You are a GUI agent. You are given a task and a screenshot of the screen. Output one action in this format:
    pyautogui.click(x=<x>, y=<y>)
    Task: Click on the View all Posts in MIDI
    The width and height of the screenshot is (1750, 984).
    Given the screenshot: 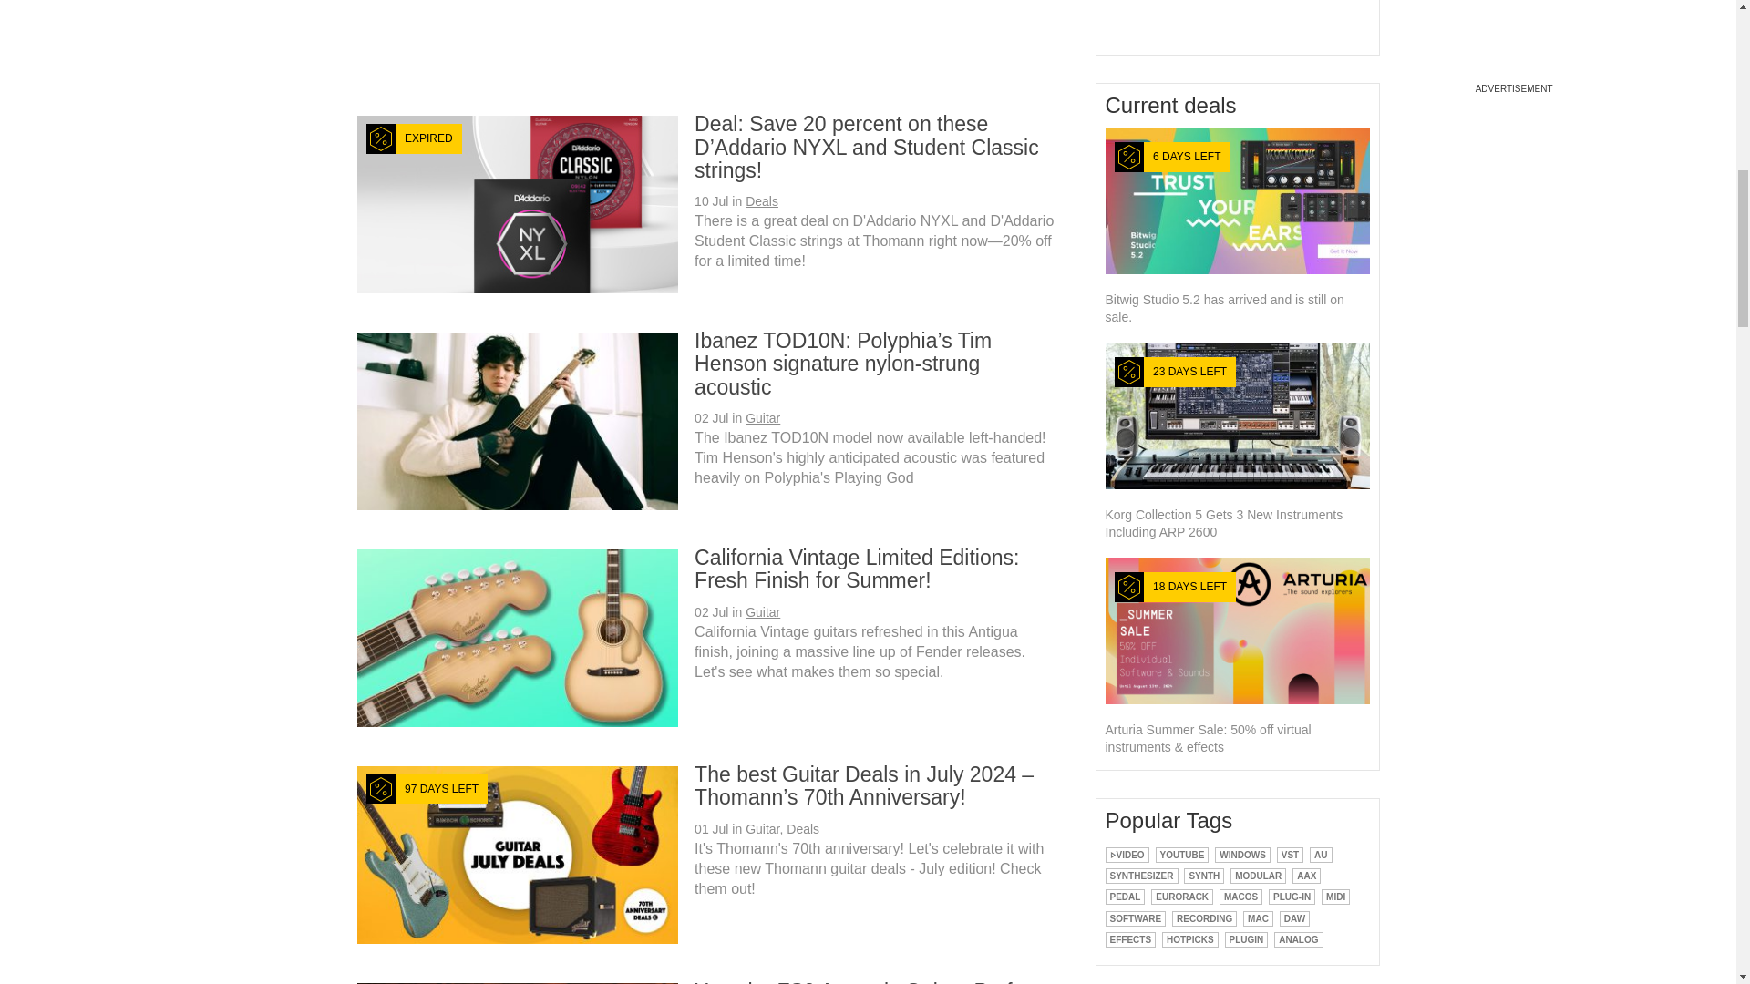 What is the action you would take?
    pyautogui.click(x=1334, y=897)
    